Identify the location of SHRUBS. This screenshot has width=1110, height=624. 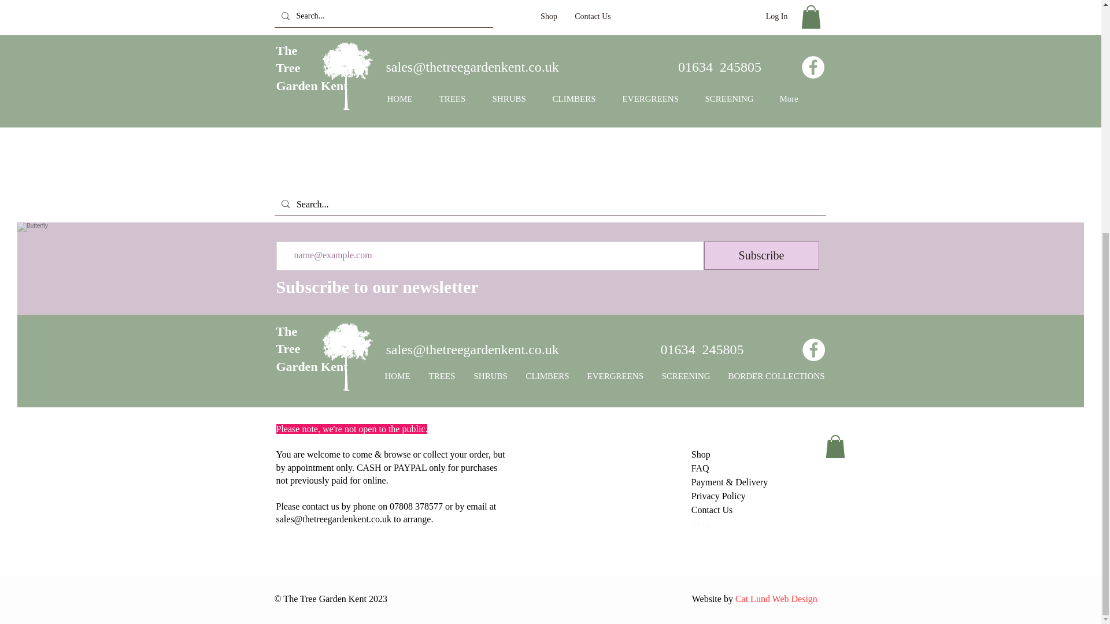
(491, 377).